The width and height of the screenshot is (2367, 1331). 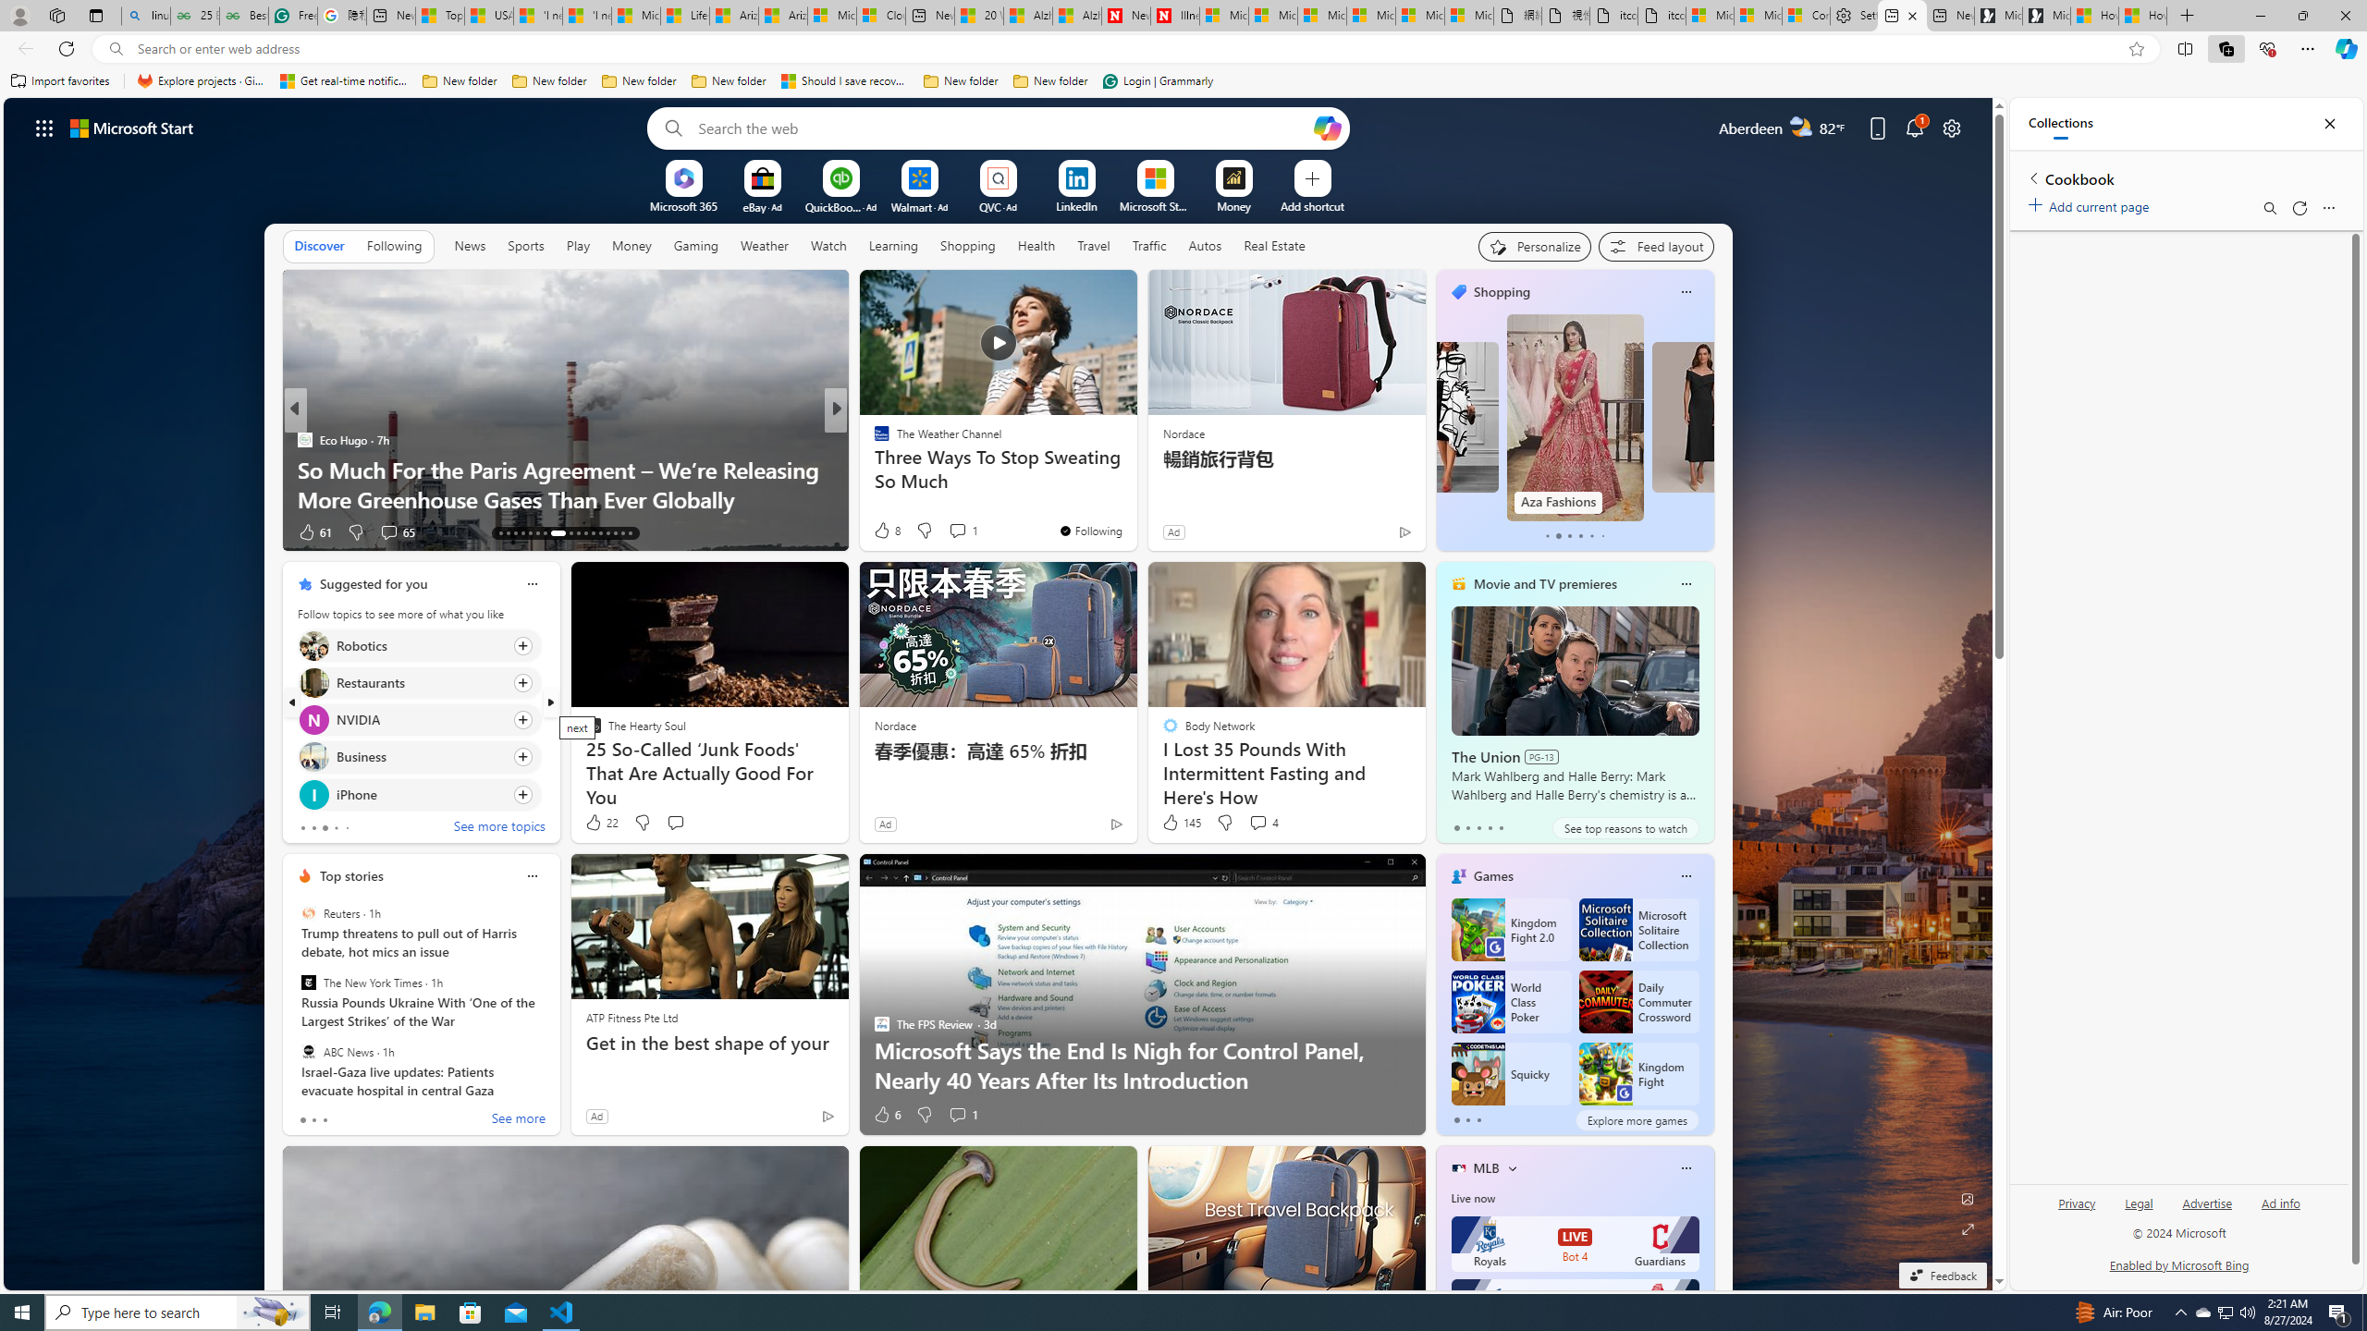 What do you see at coordinates (886, 532) in the screenshot?
I see `244 Like` at bounding box center [886, 532].